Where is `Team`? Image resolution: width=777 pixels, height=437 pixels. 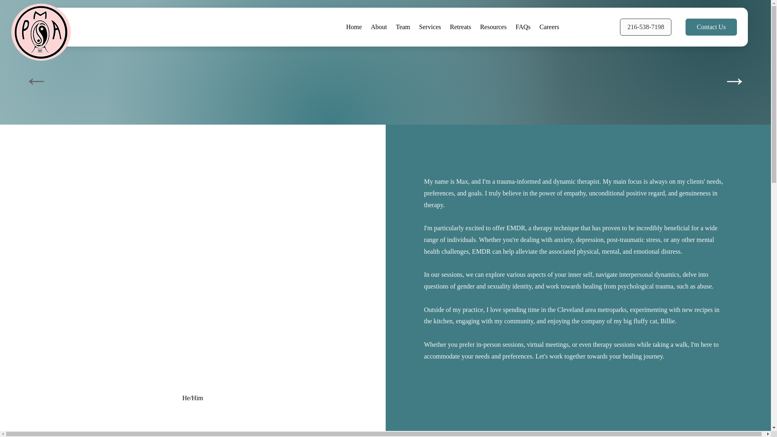
Team is located at coordinates (403, 27).